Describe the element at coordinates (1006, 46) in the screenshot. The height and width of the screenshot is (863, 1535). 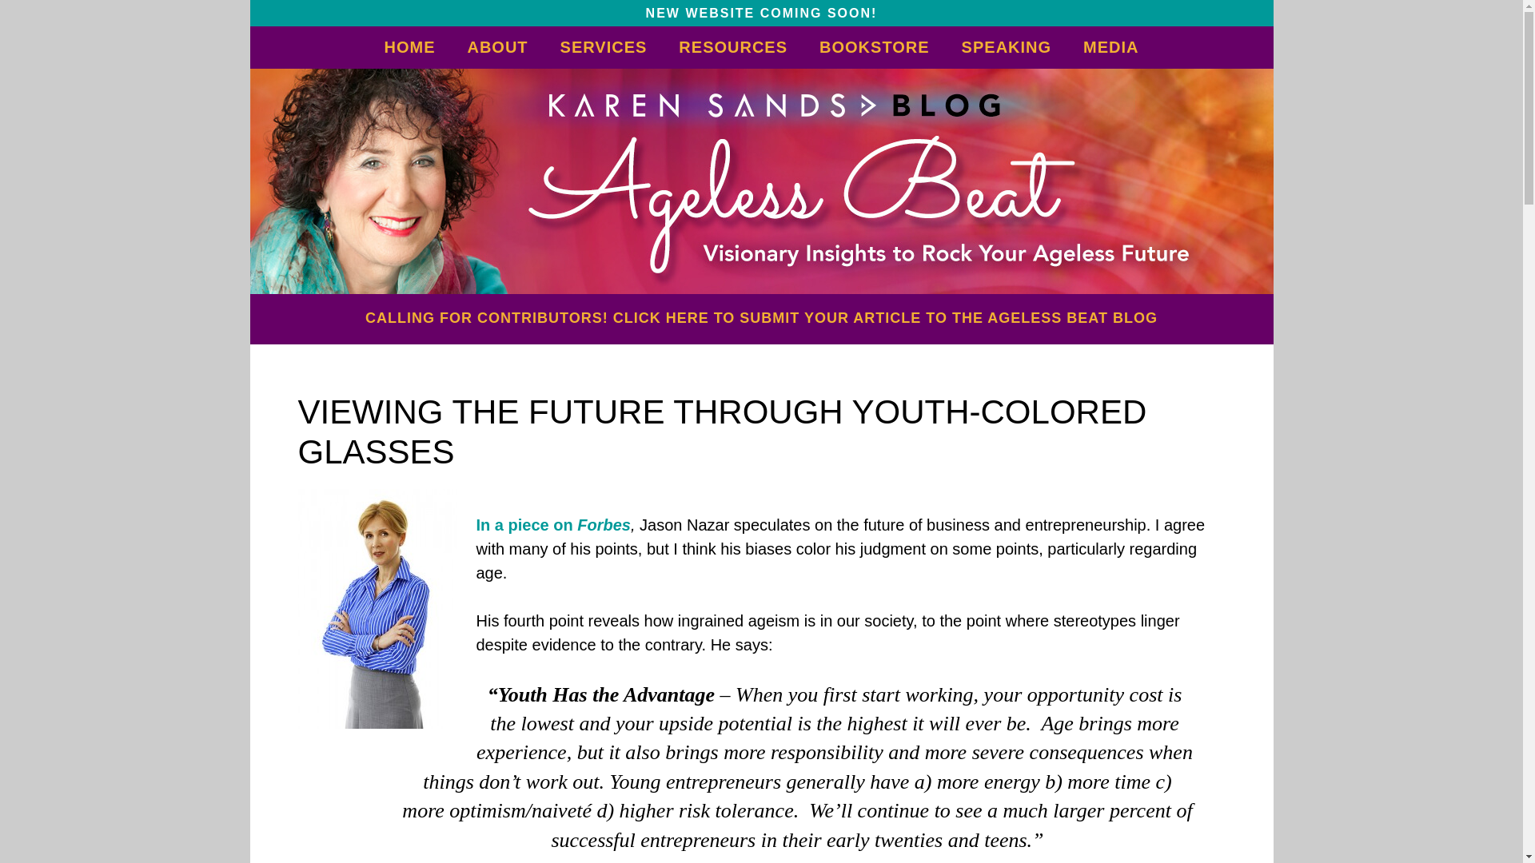
I see `SPEAKING` at that location.